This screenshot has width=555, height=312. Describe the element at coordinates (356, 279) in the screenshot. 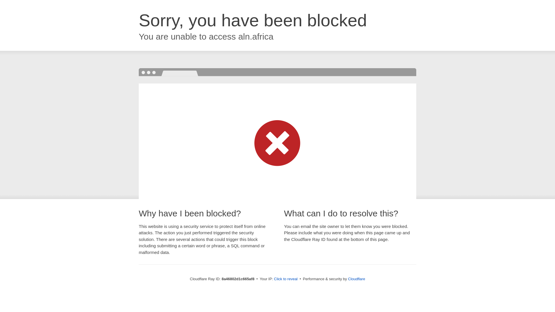

I see `Cloudflare` at that location.